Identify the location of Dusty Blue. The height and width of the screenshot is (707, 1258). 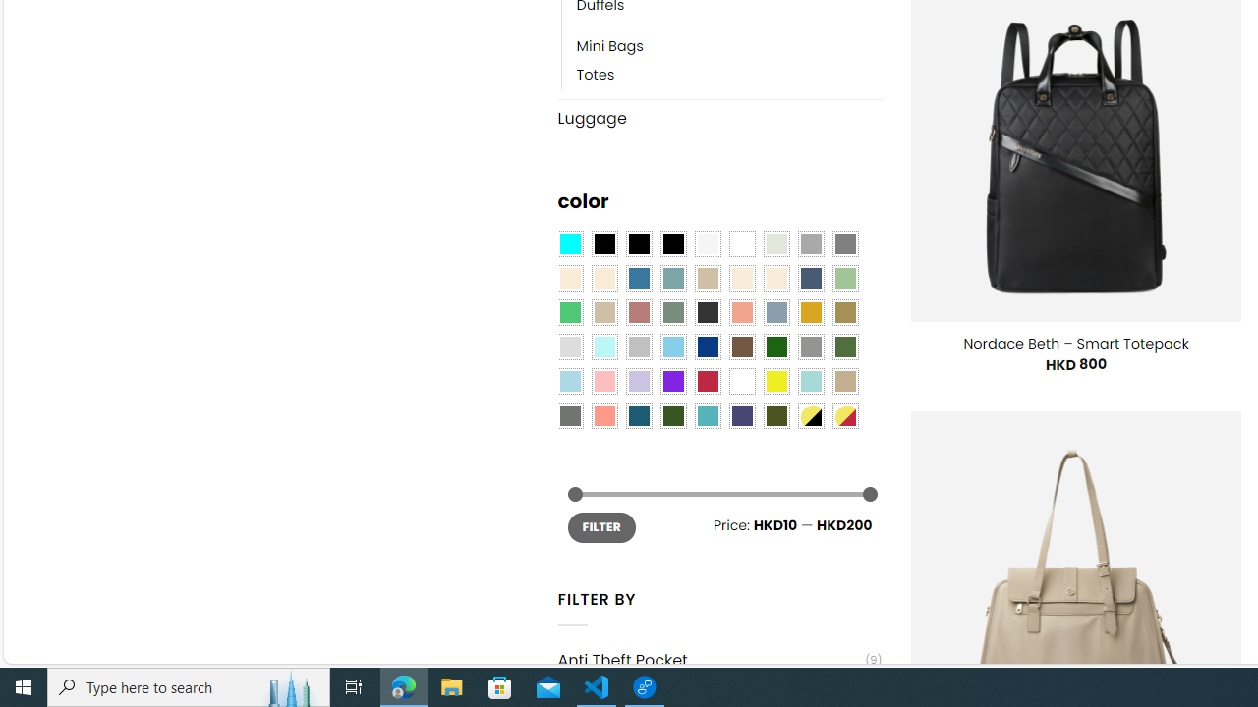
(775, 312).